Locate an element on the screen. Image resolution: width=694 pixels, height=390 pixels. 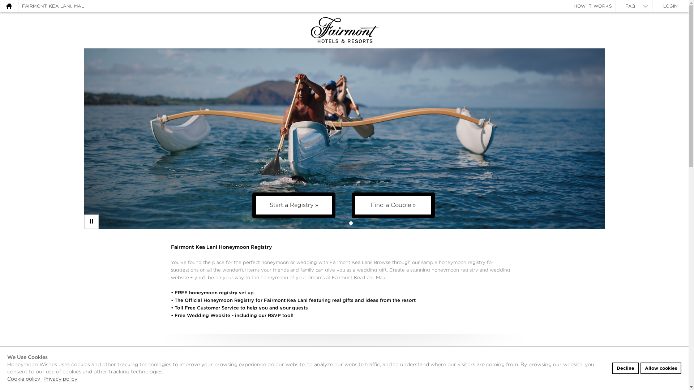
Cookie policy is located at coordinates (60, 379).